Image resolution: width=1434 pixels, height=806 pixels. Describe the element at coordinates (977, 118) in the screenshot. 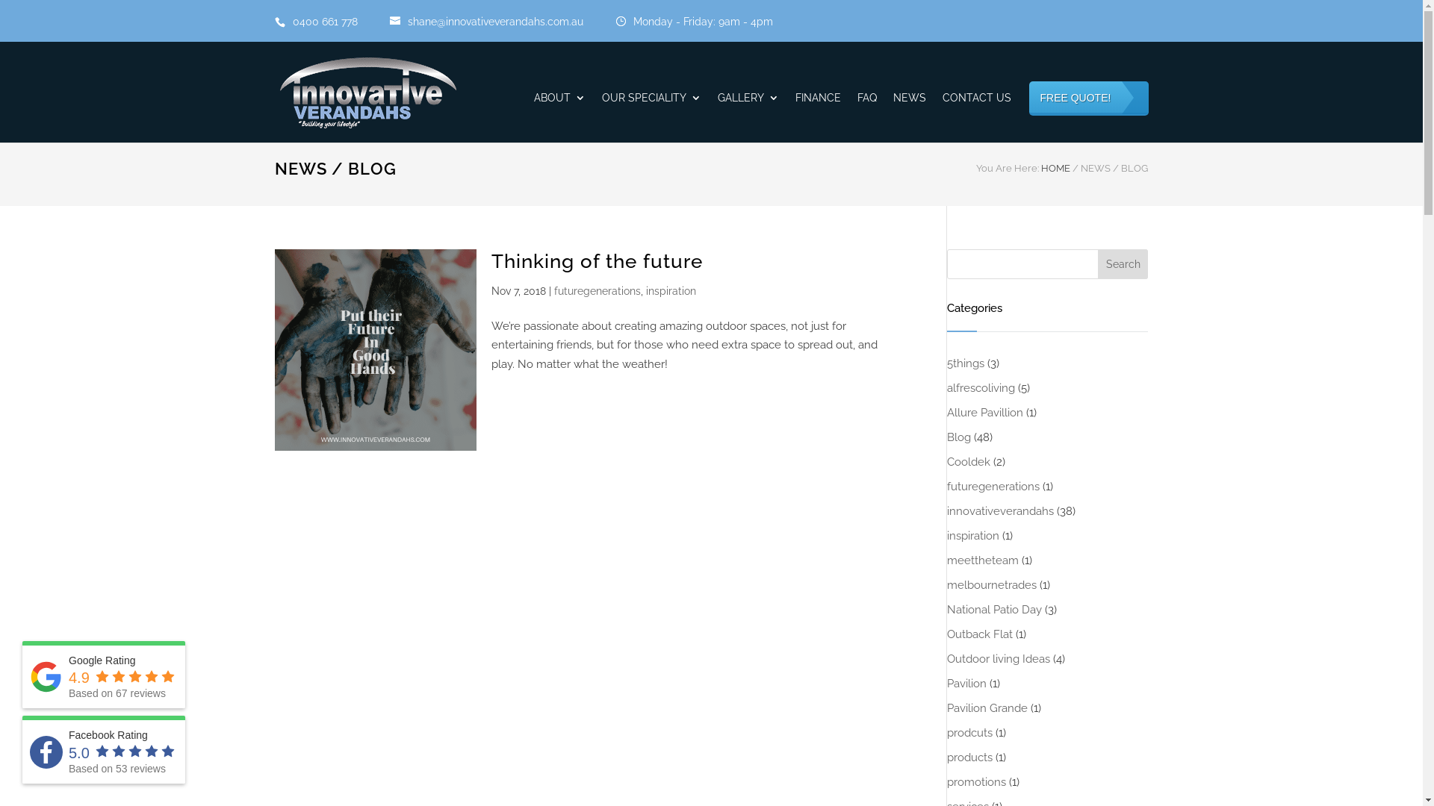

I see `CONTACT US` at that location.